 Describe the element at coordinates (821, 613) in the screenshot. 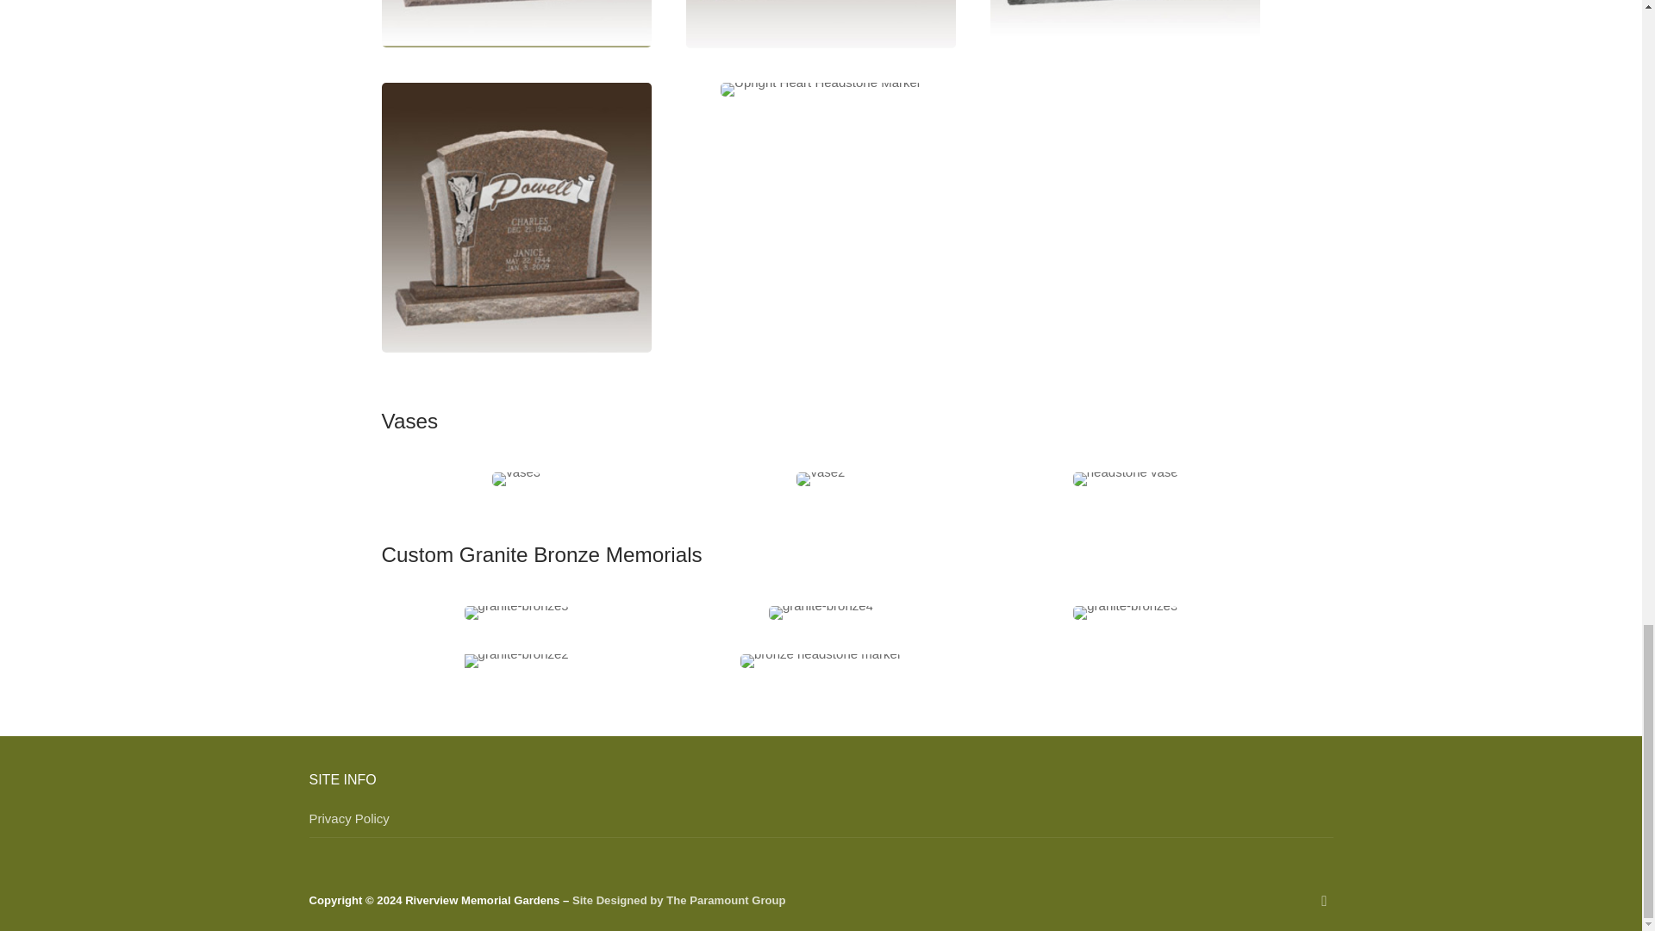

I see `granite-bronze4` at that location.